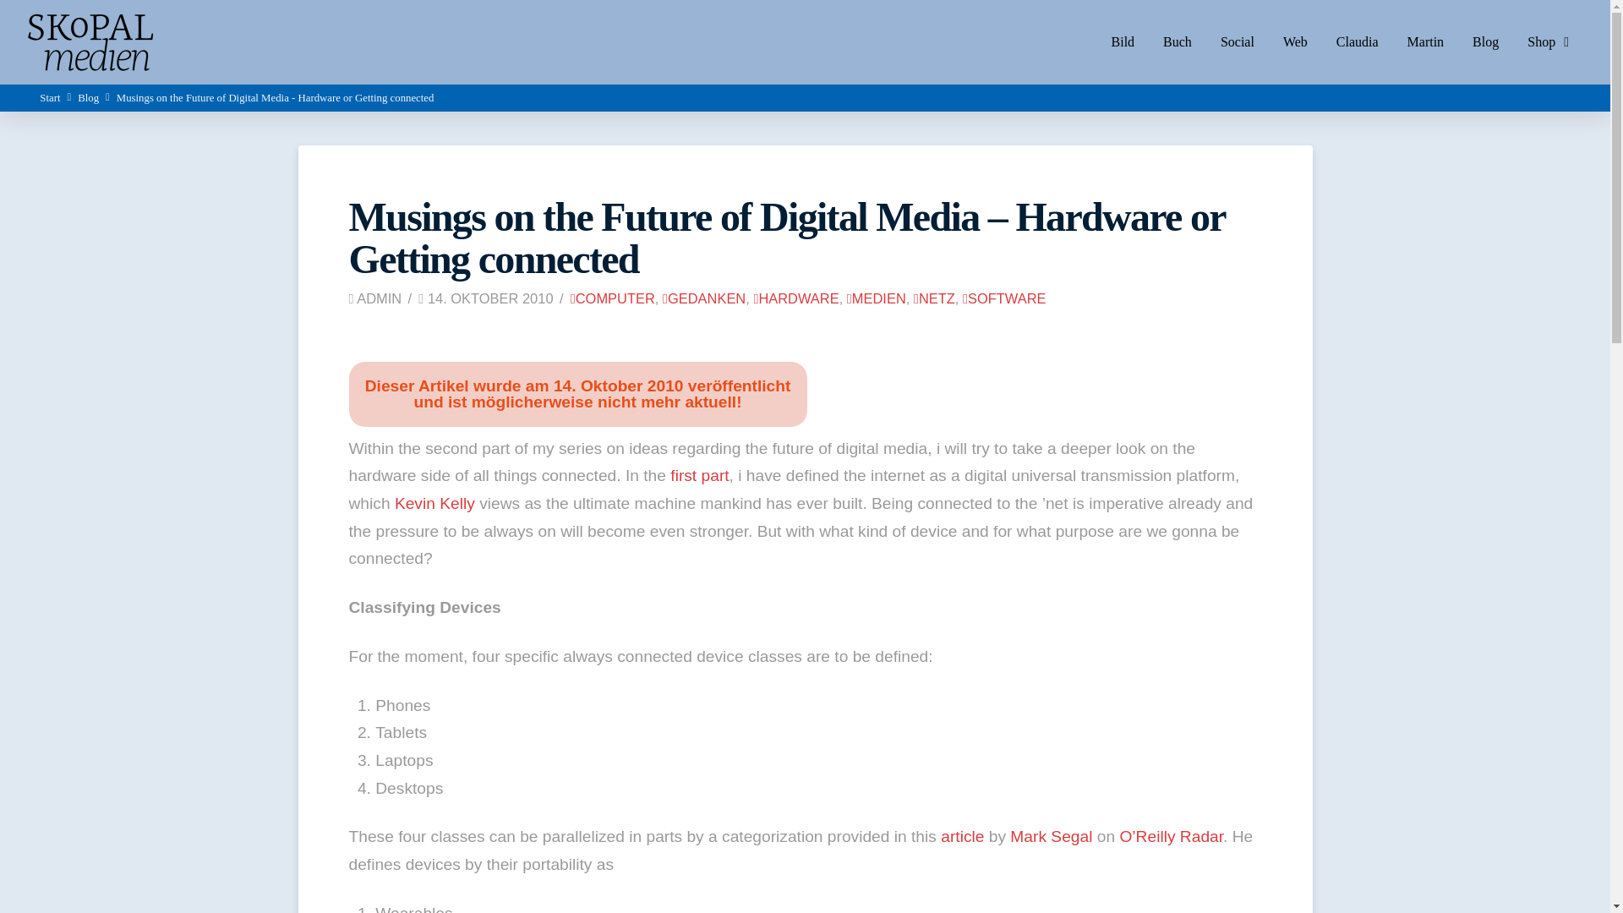 Image resolution: width=1623 pixels, height=913 pixels. Describe the element at coordinates (962, 836) in the screenshot. I see `article` at that location.